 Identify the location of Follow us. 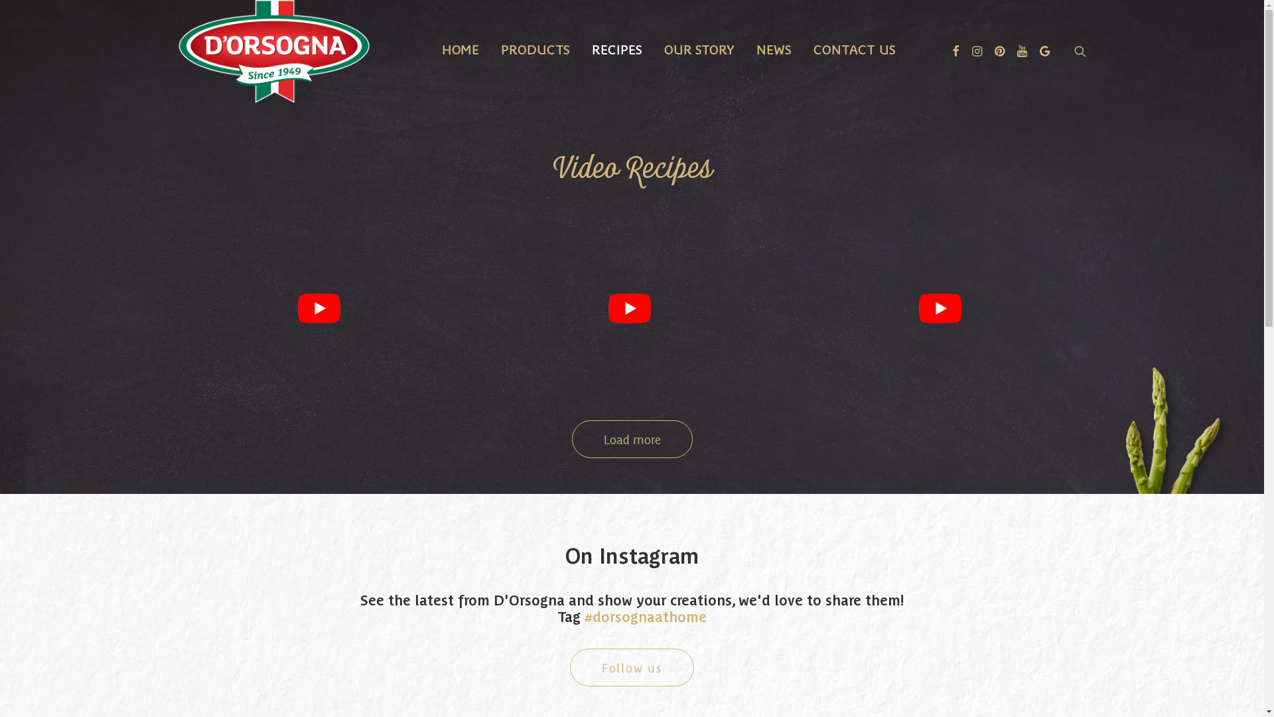
(632, 668).